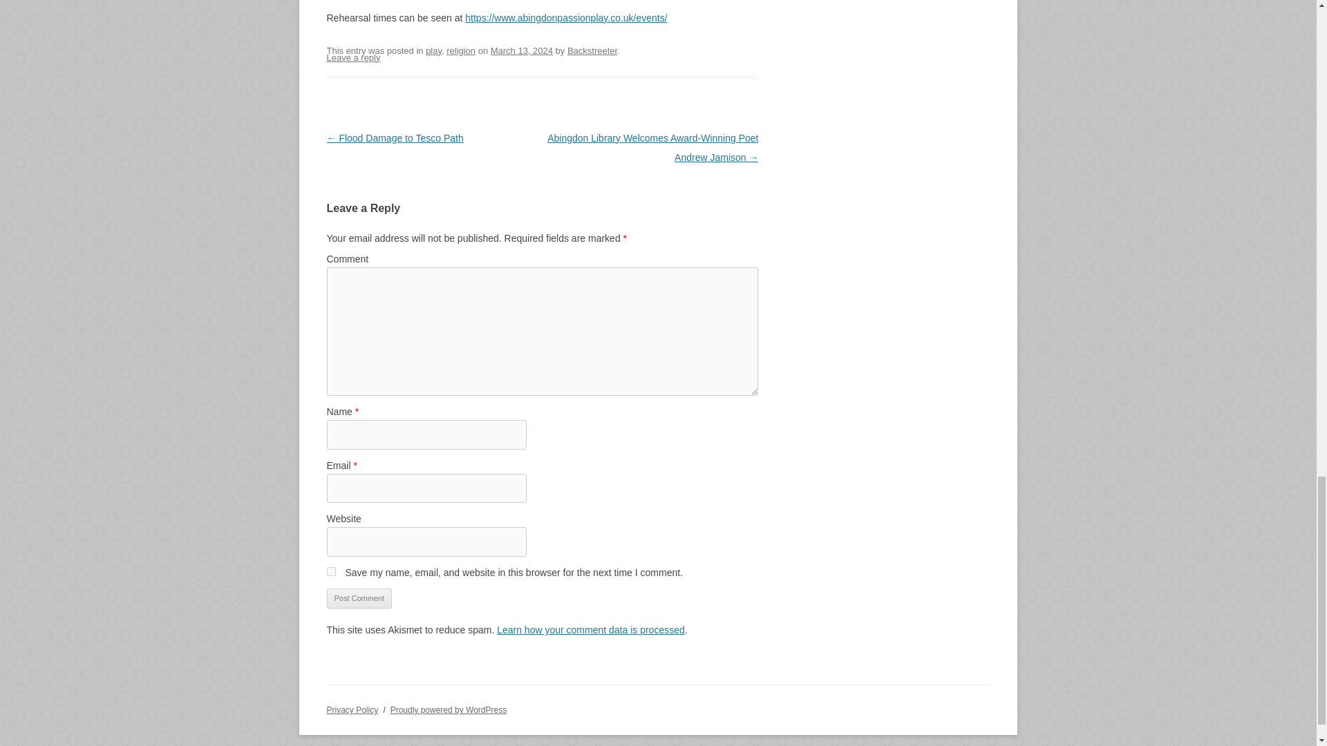 Image resolution: width=1327 pixels, height=746 pixels. Describe the element at coordinates (352, 709) in the screenshot. I see `Privacy Policy` at that location.